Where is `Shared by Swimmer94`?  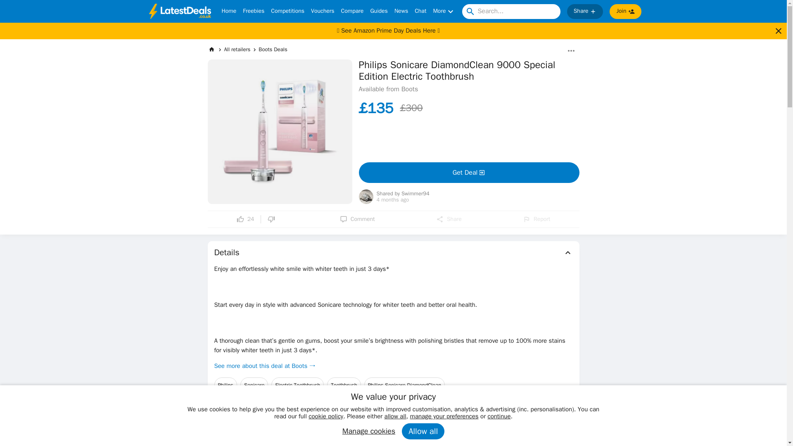 Shared by Swimmer94 is located at coordinates (403, 194).